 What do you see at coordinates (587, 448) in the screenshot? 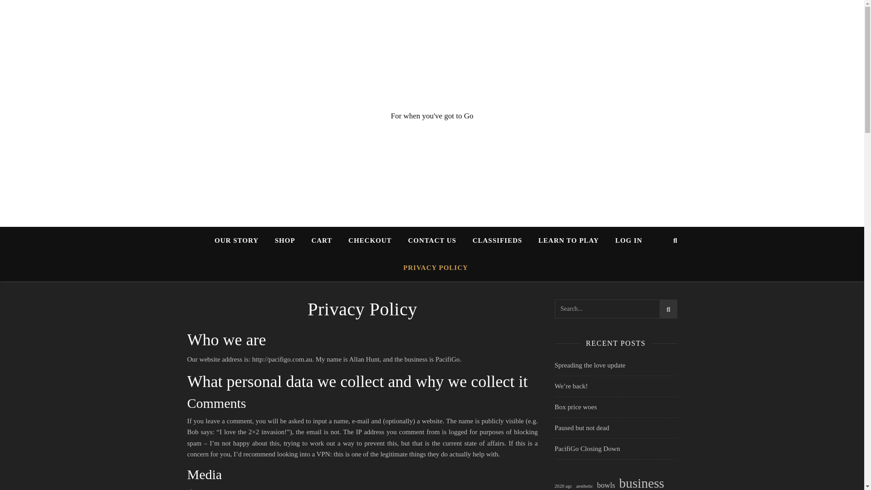
I see `PacifiGo Closing Down` at bounding box center [587, 448].